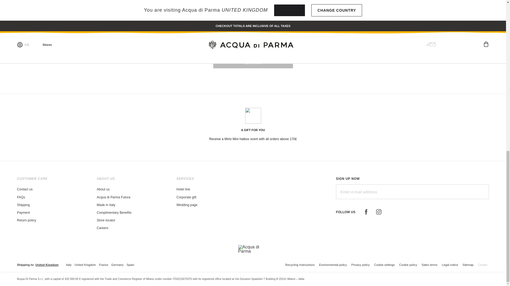  Describe the element at coordinates (366, 212) in the screenshot. I see `Acqua di Parma Facebook` at that location.